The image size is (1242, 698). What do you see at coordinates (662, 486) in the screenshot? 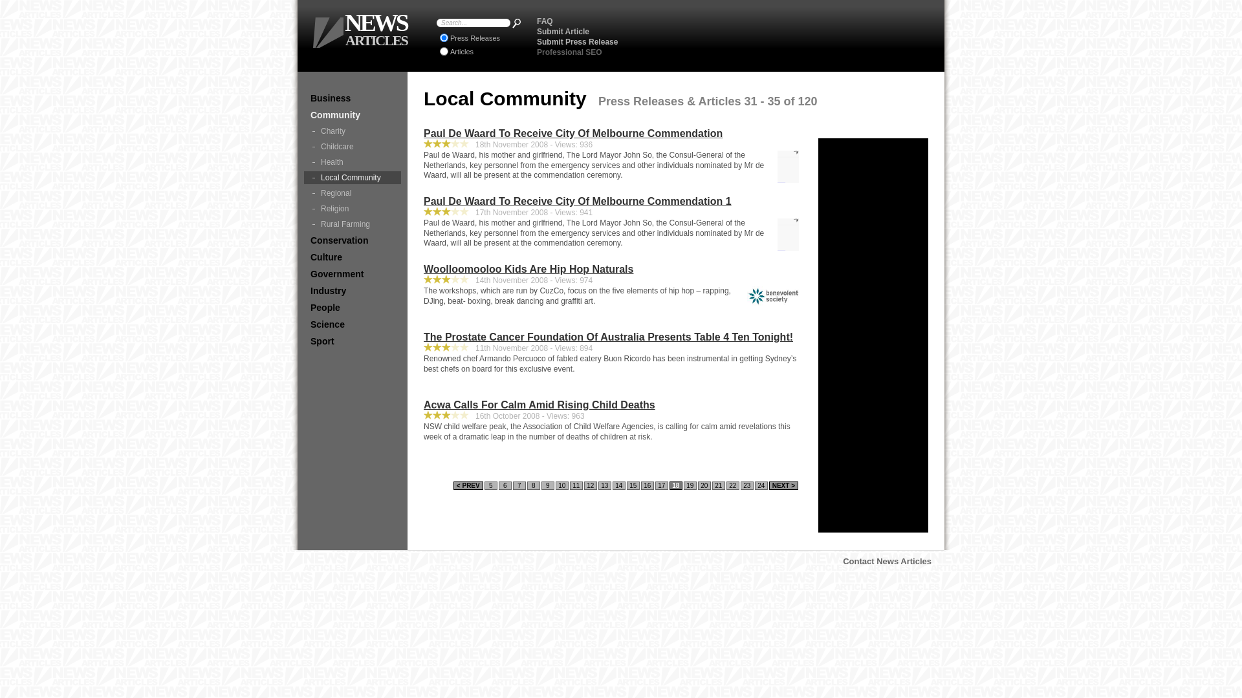
I see `17` at bounding box center [662, 486].